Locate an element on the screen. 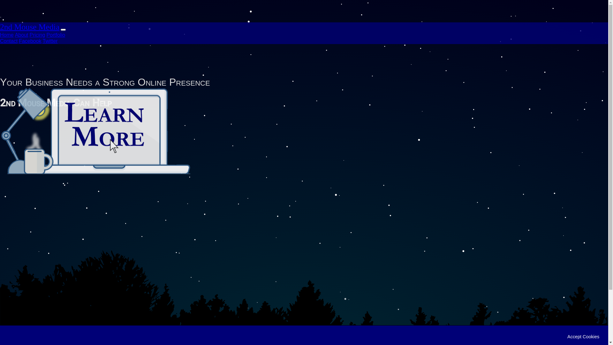 The image size is (613, 345). Home is located at coordinates (7, 35).